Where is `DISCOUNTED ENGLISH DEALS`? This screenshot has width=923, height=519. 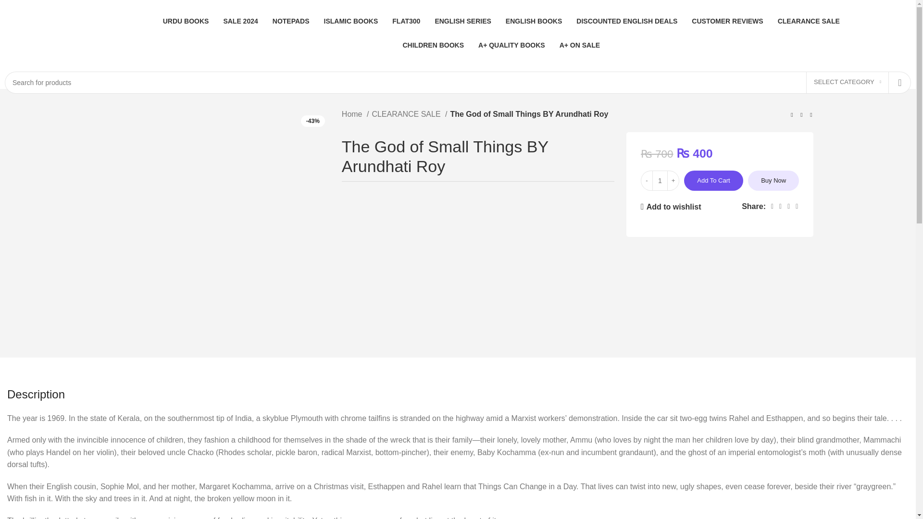
DISCOUNTED ENGLISH DEALS is located at coordinates (627, 21).